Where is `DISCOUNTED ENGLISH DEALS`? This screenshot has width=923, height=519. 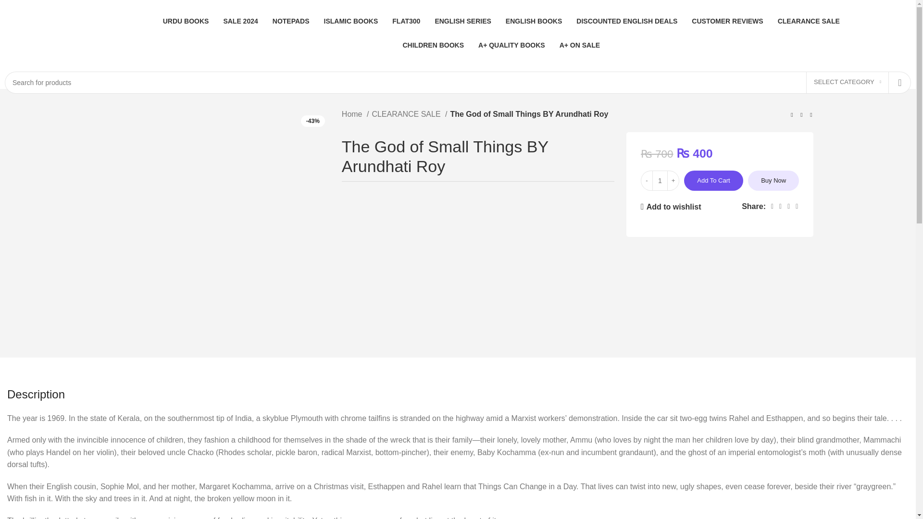
DISCOUNTED ENGLISH DEALS is located at coordinates (627, 21).